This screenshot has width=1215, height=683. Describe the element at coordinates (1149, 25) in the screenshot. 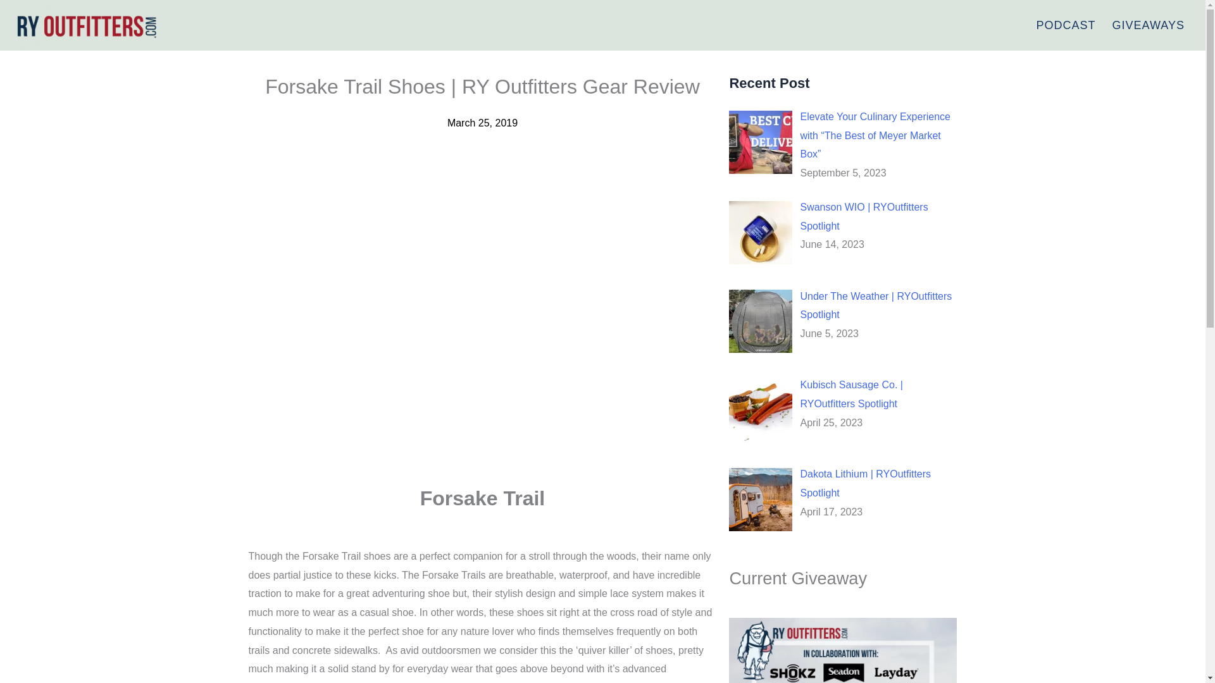

I see `GIVEAWAYS` at that location.